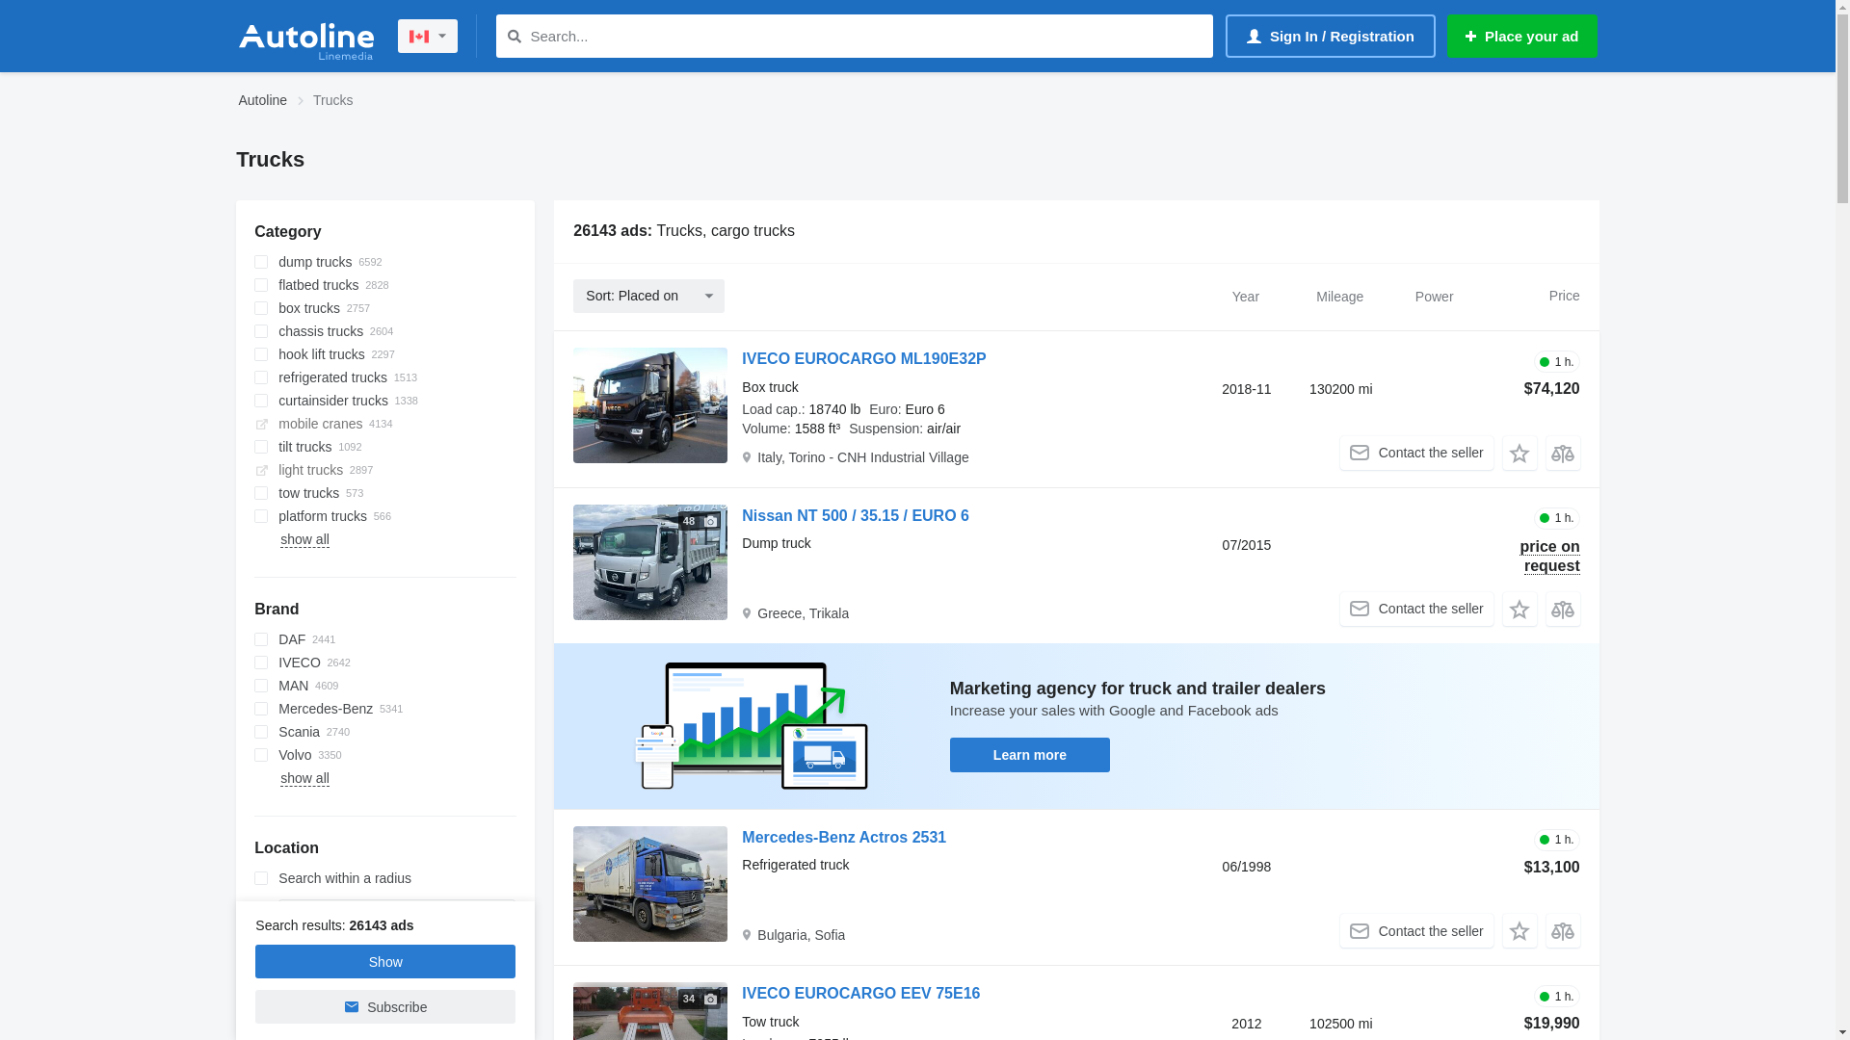 This screenshot has width=1850, height=1040. What do you see at coordinates (1530, 296) in the screenshot?
I see `Price` at bounding box center [1530, 296].